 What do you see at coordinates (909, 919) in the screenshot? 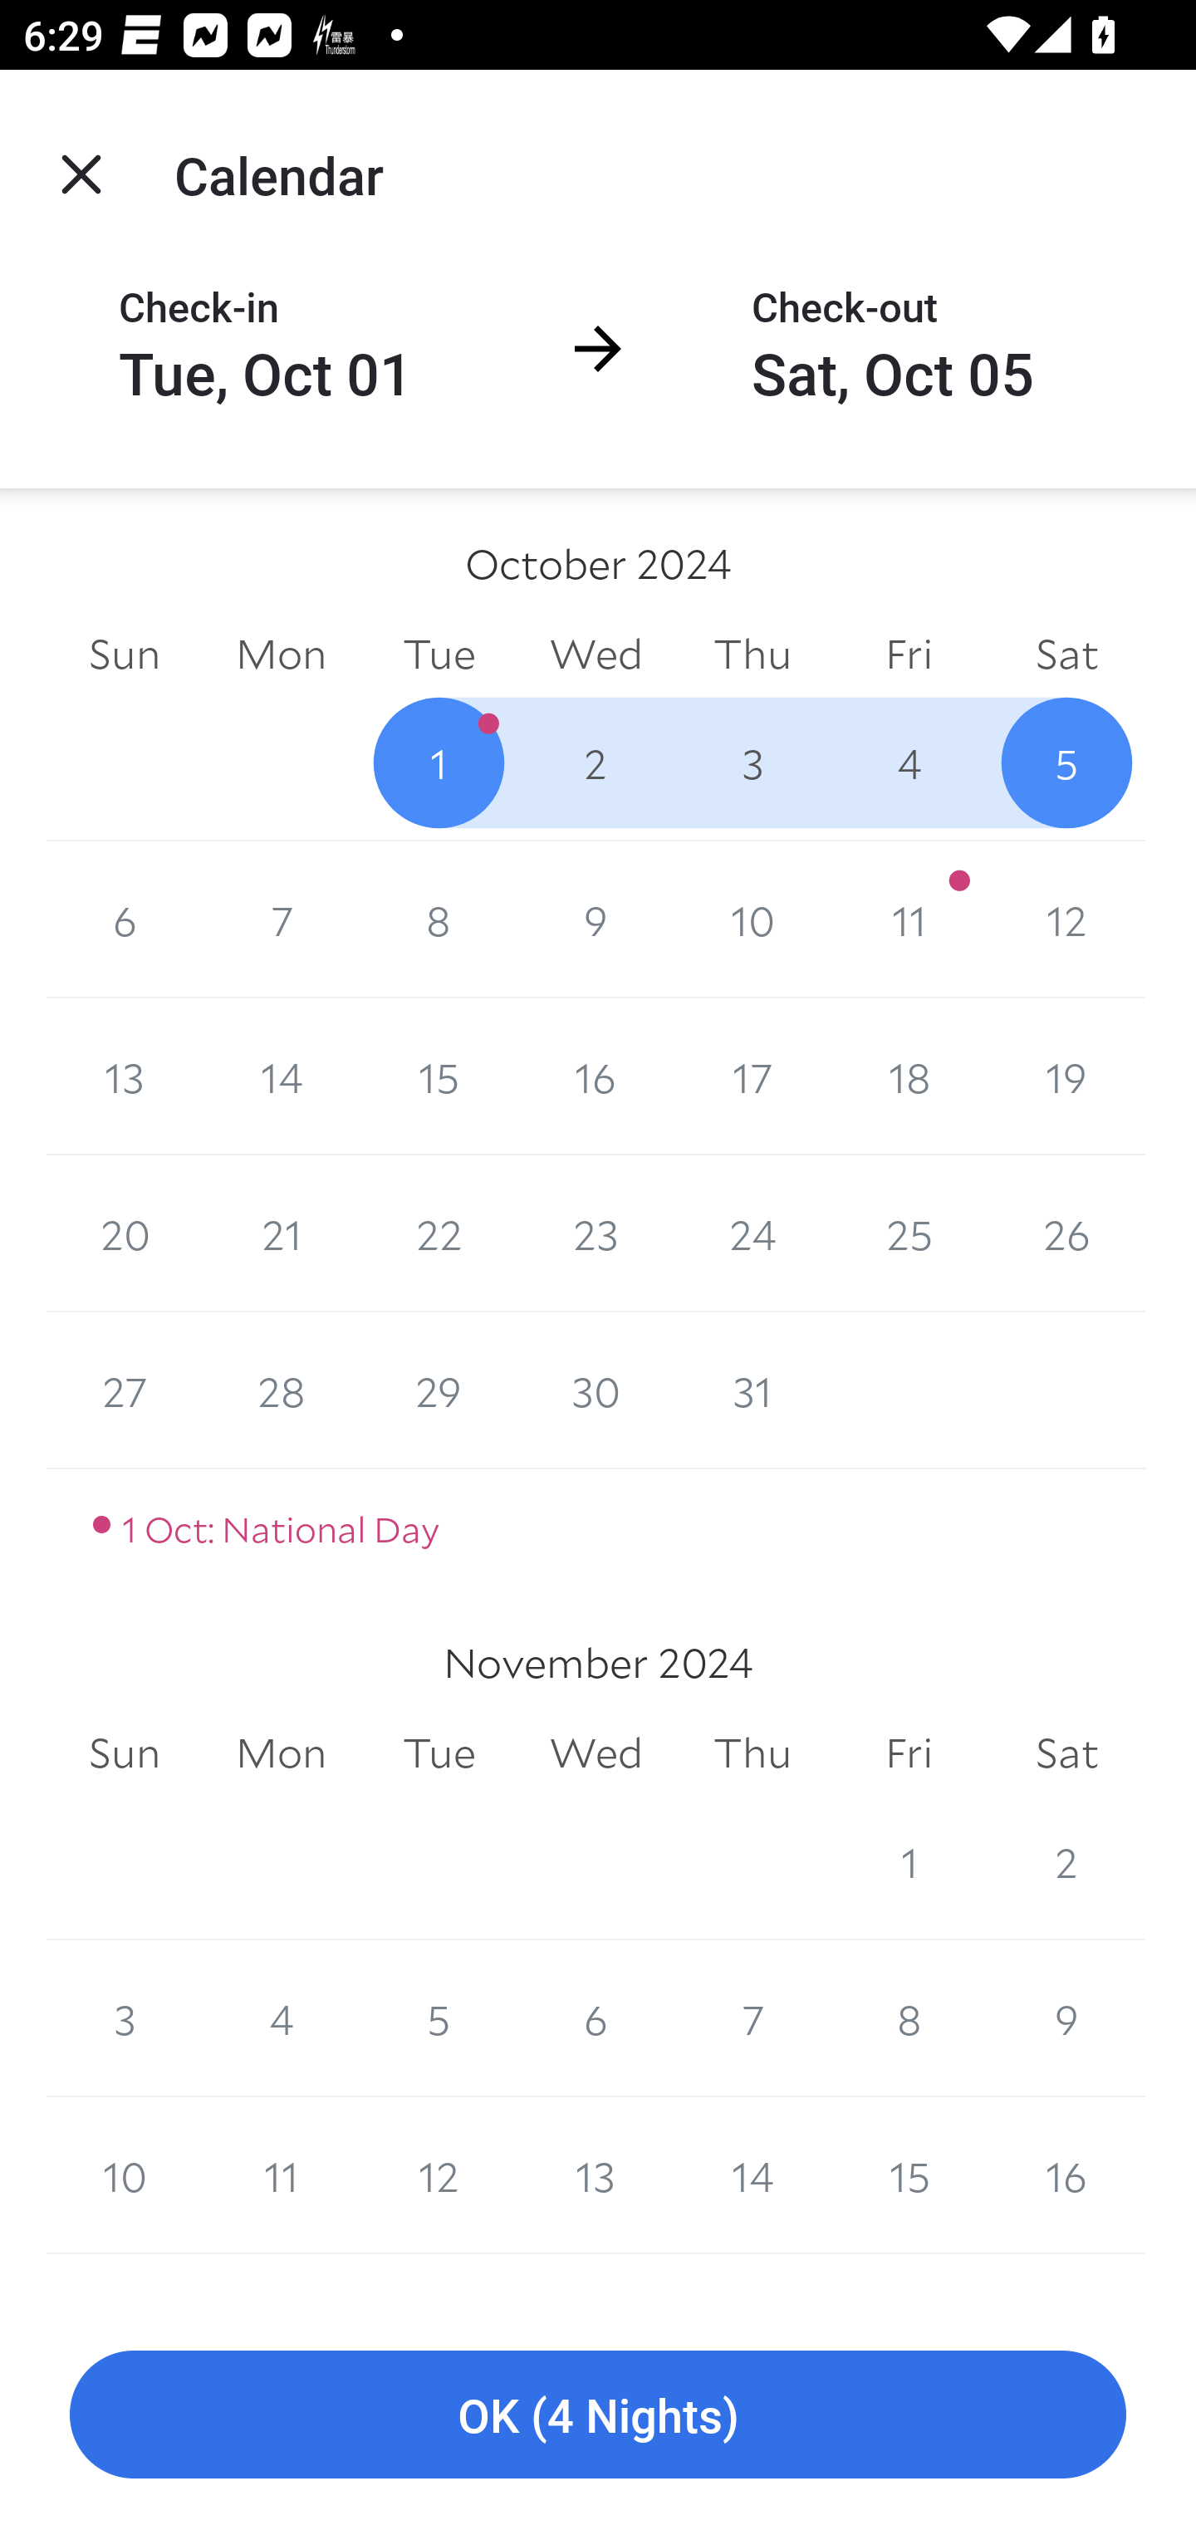
I see `11 11 October 2024` at bounding box center [909, 919].